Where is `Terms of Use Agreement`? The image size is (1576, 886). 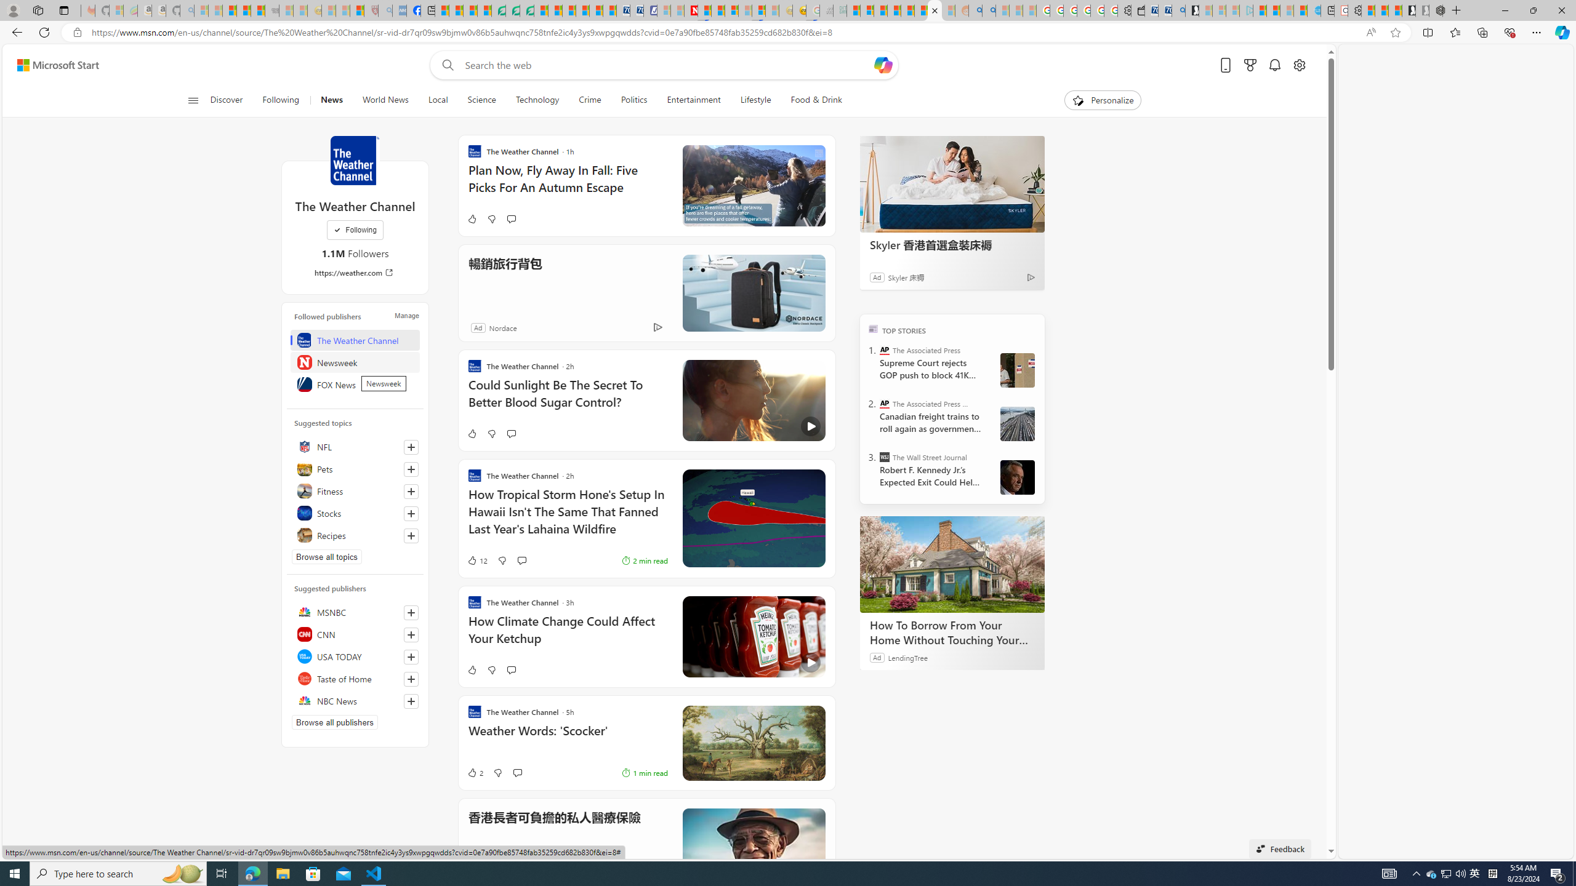 Terms of Use Agreement is located at coordinates (513, 10).